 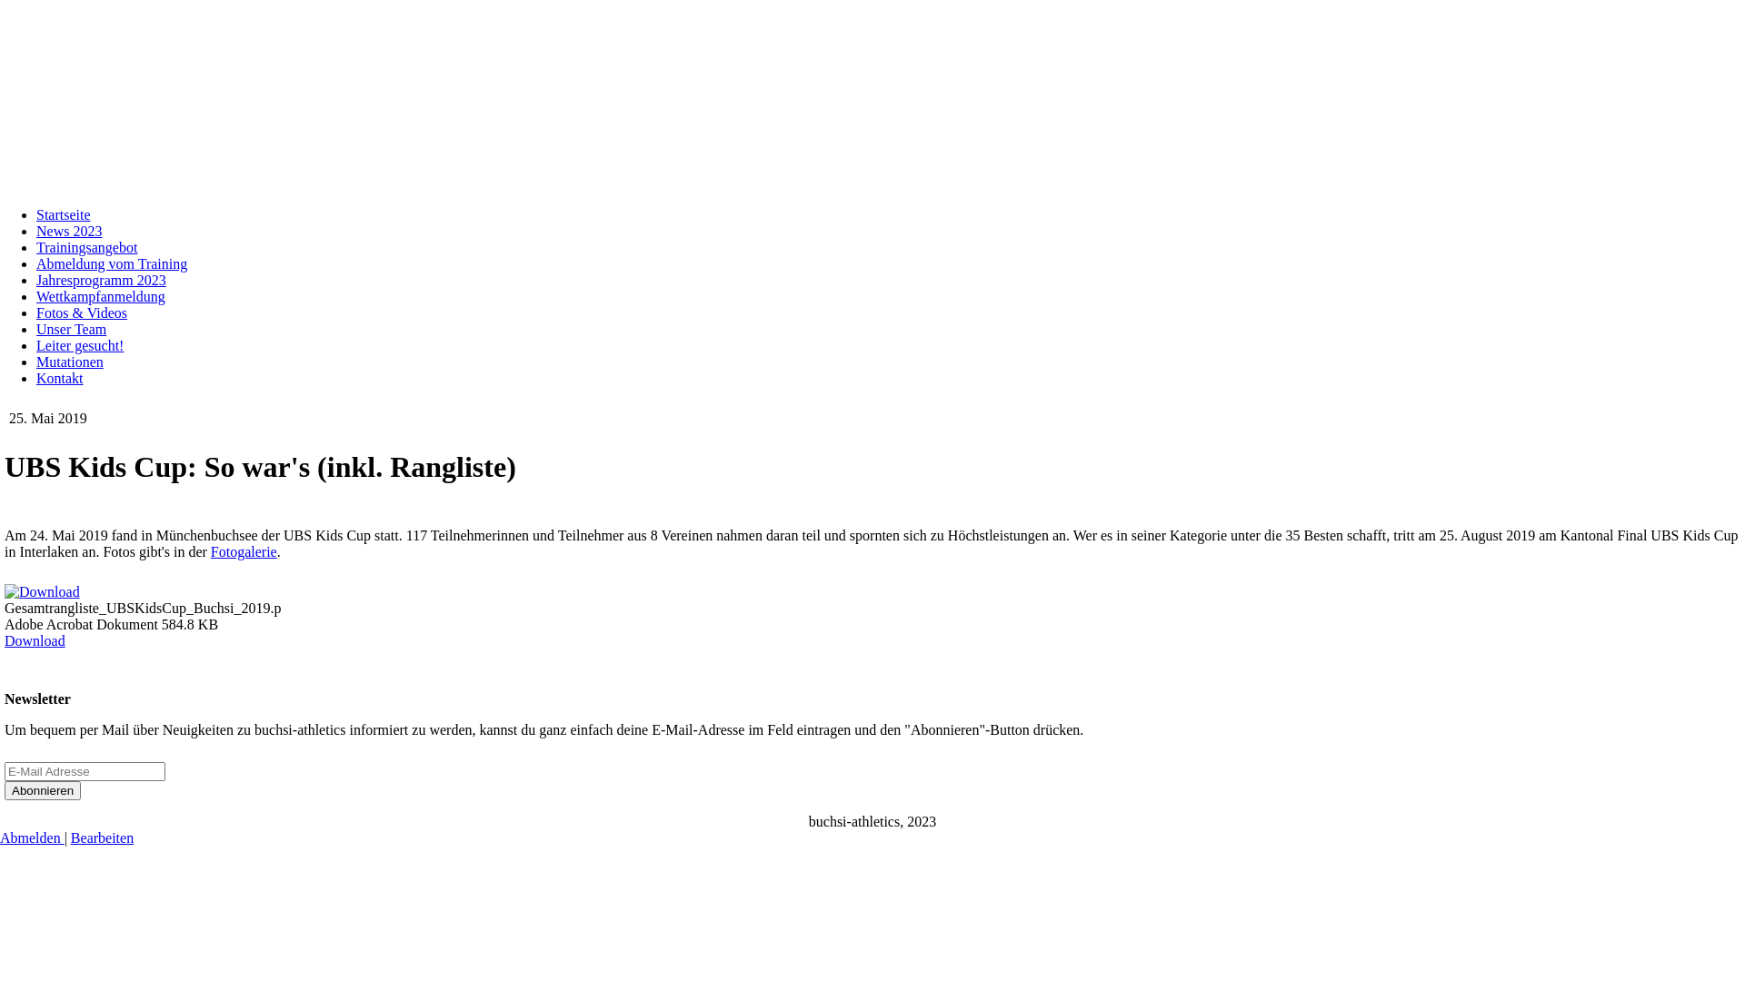 I want to click on Fotogalerie, so click(x=244, y=552).